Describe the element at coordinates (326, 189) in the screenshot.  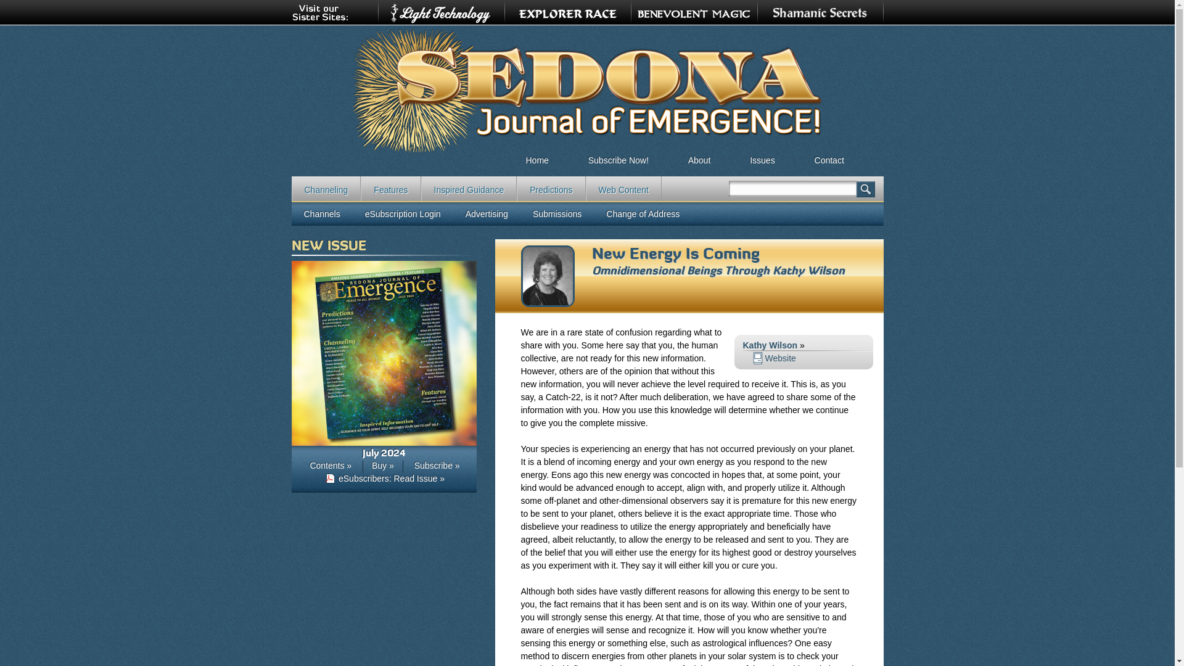
I see `Channeling` at that location.